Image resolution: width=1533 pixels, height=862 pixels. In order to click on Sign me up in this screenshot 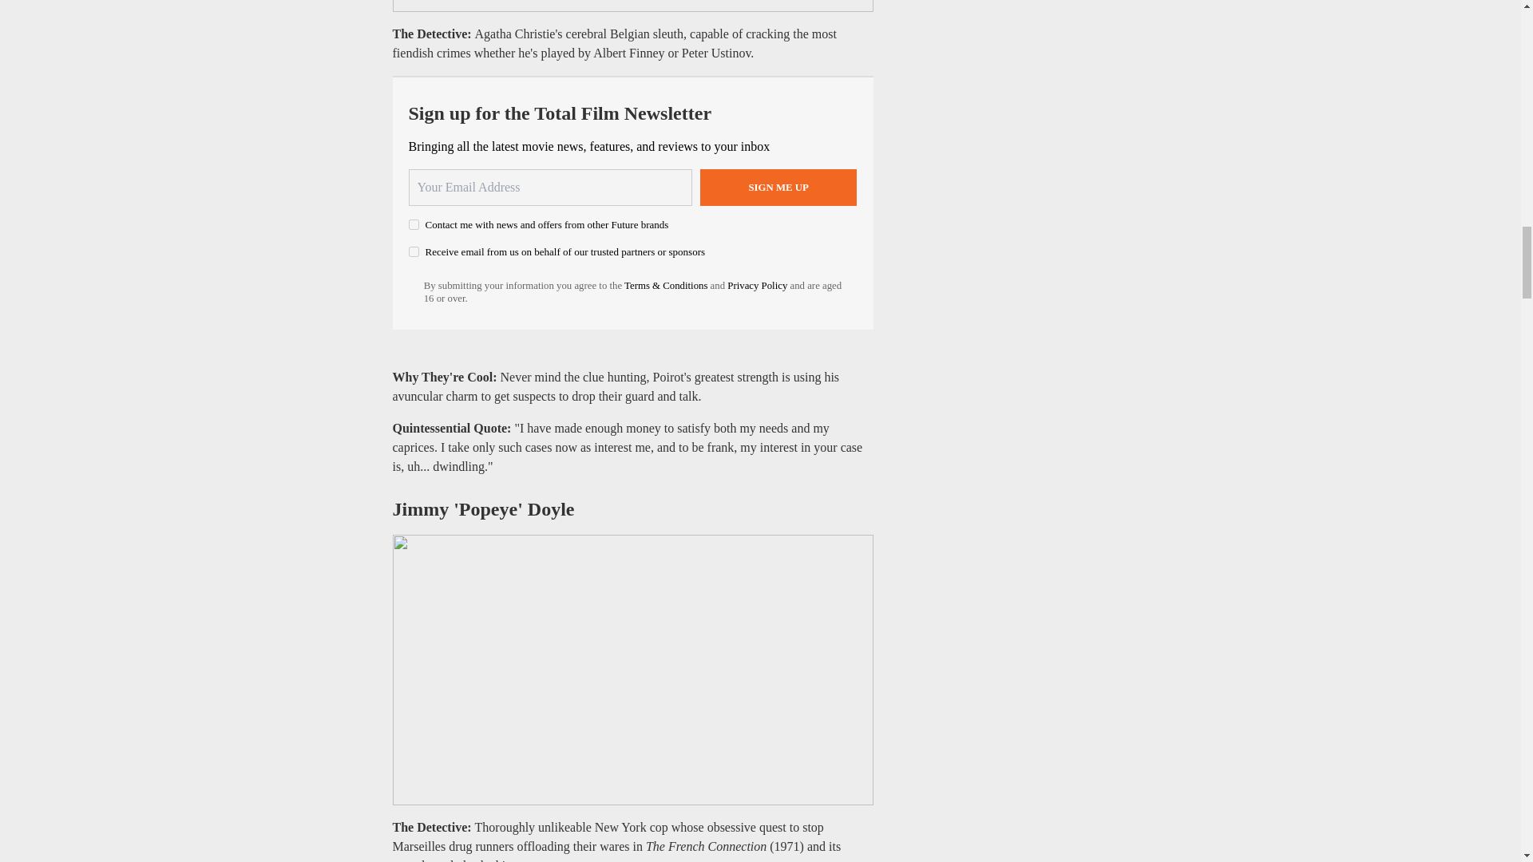, I will do `click(778, 187)`.